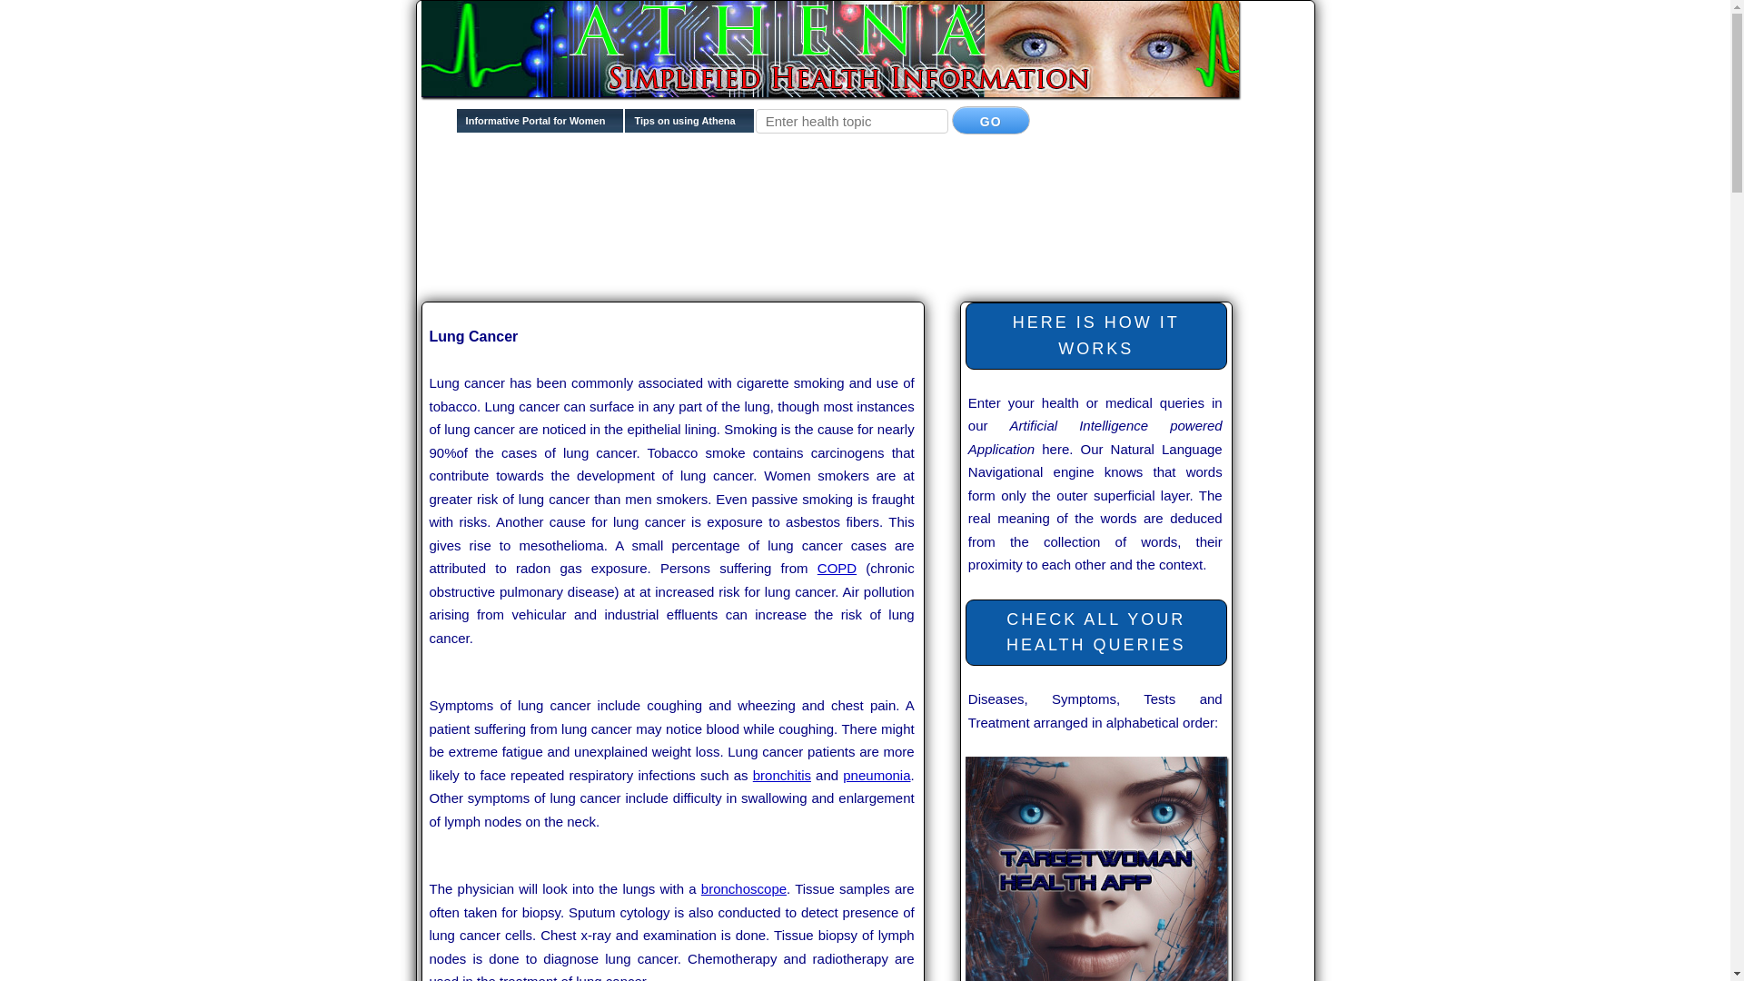 This screenshot has width=1744, height=981. What do you see at coordinates (540, 125) in the screenshot?
I see `Informative Portal for Women` at bounding box center [540, 125].